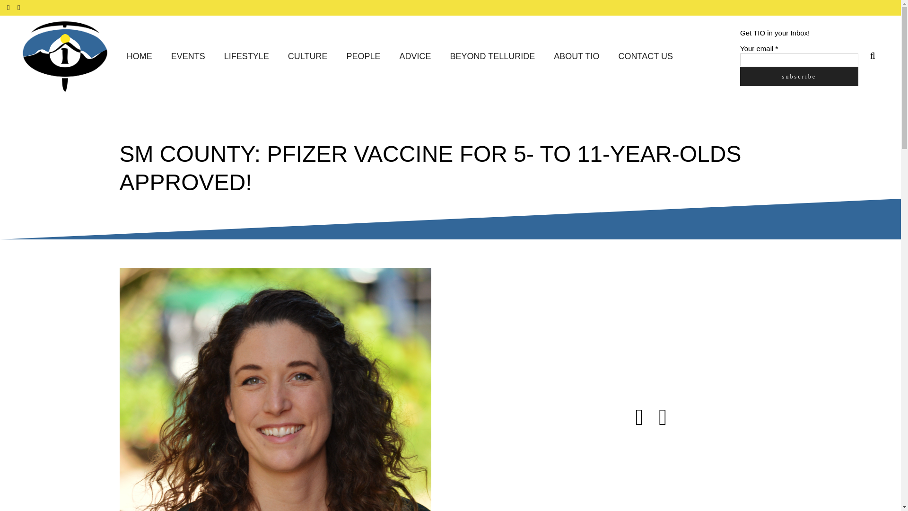 Image resolution: width=908 pixels, height=511 pixels. What do you see at coordinates (696, 326) in the screenshot?
I see `3rd party ad content` at bounding box center [696, 326].